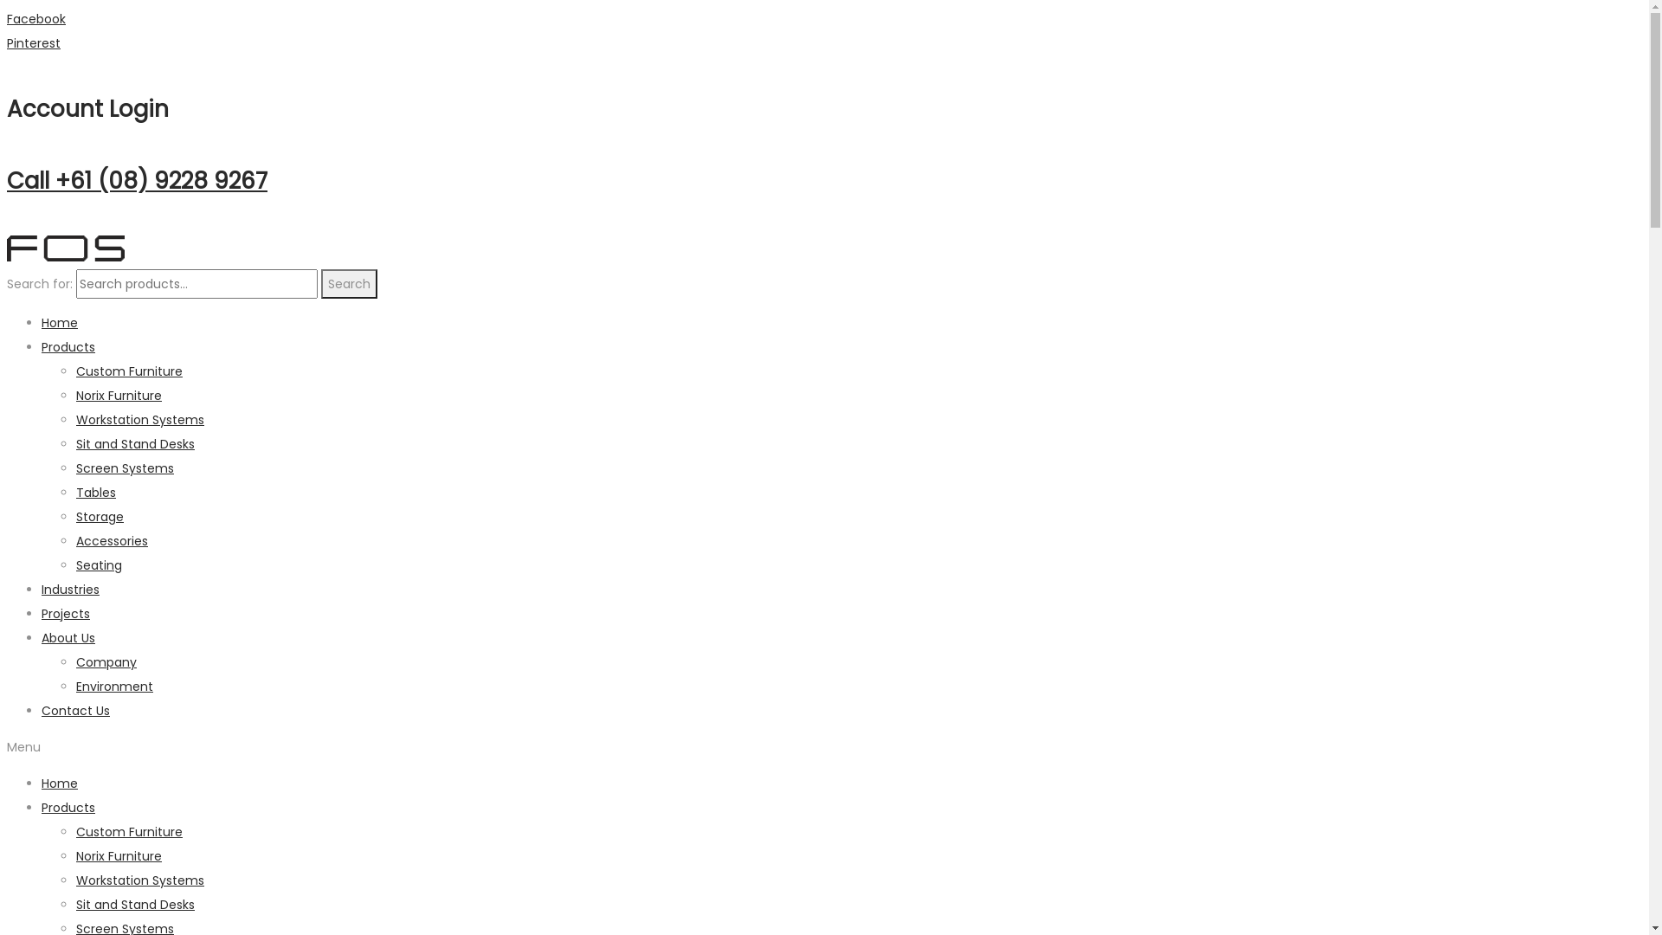 The image size is (1662, 935). What do you see at coordinates (140, 420) in the screenshot?
I see `Workstation Systems` at bounding box center [140, 420].